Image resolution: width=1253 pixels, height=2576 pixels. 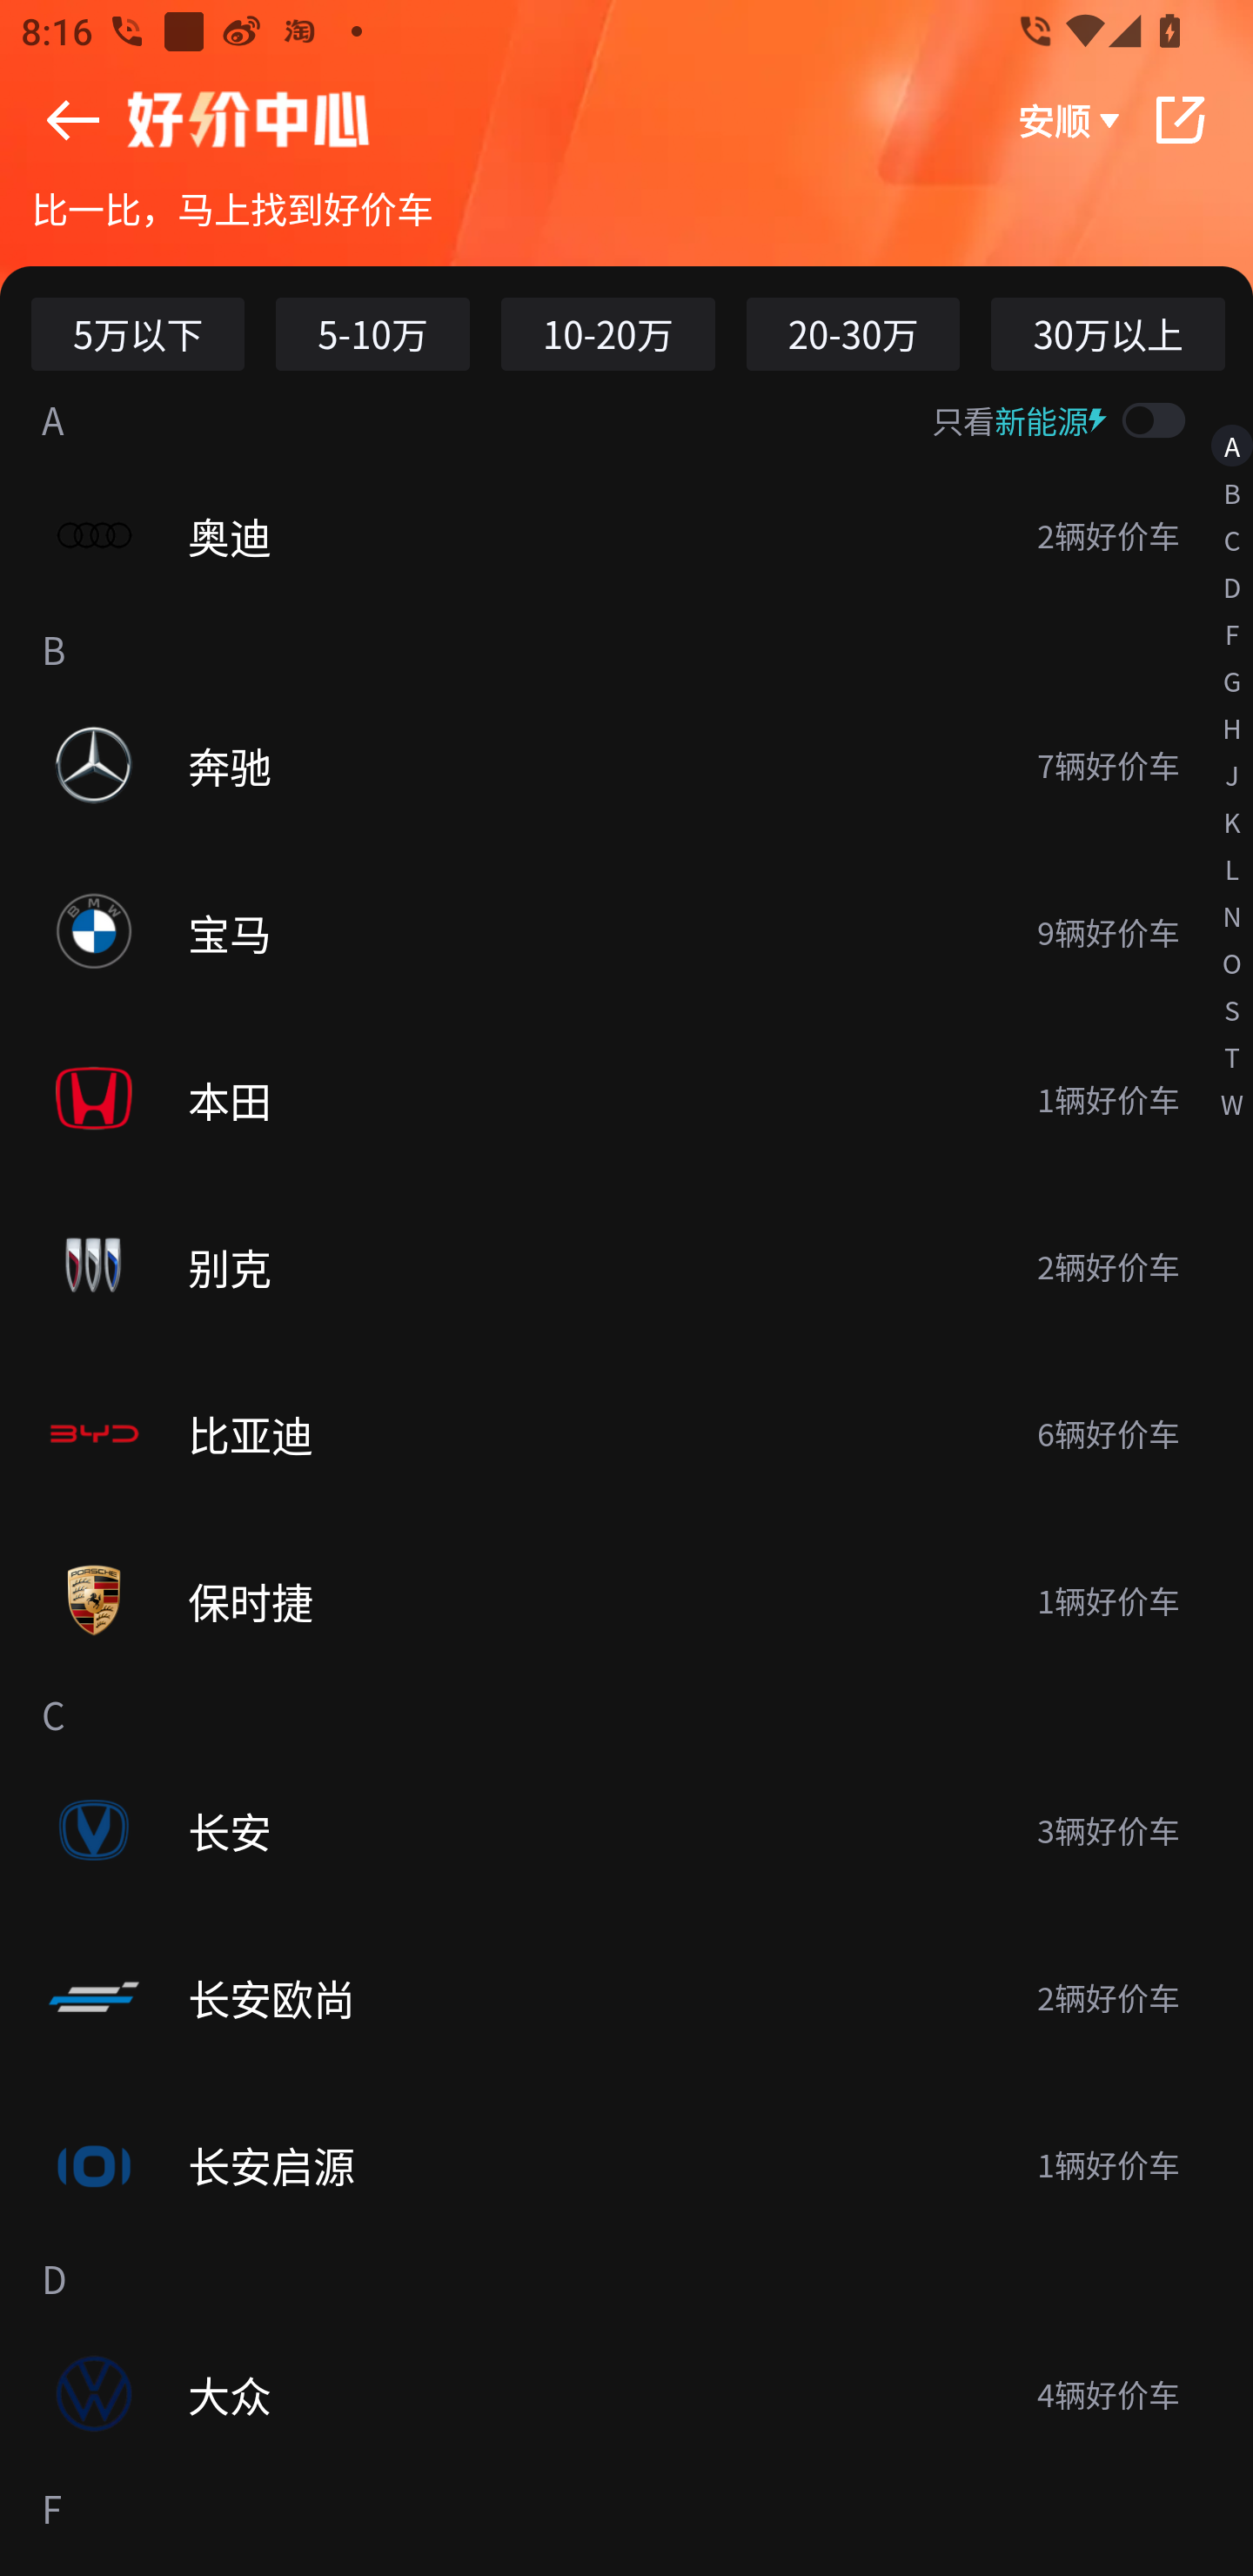 I want to click on 5万以下, so click(x=138, y=334).